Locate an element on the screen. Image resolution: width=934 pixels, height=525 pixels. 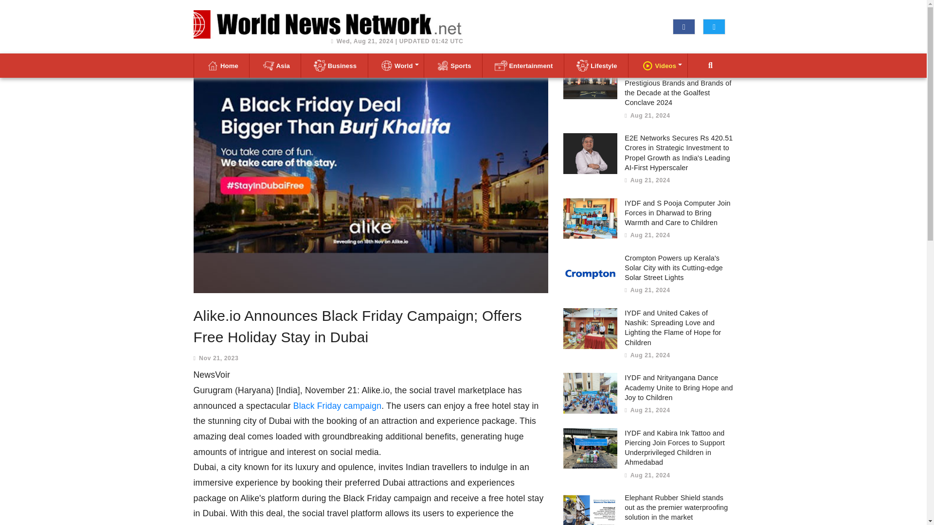
Asia is located at coordinates (275, 66).